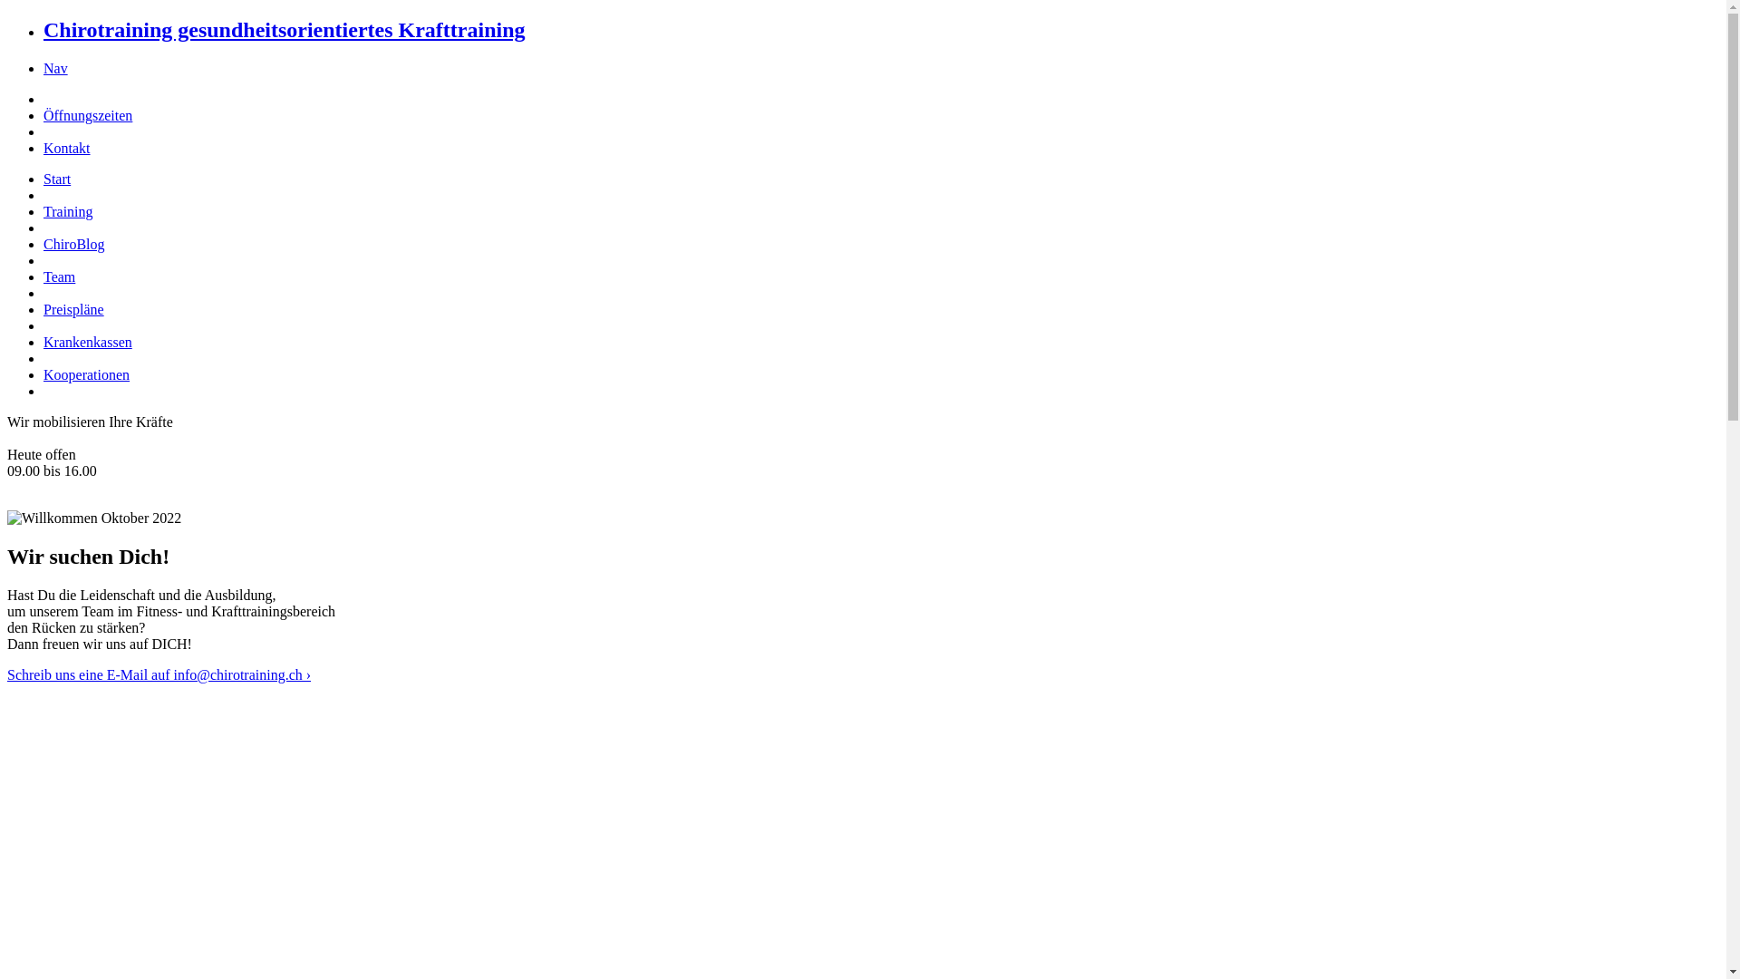  I want to click on Kontakt, so click(67, 149).